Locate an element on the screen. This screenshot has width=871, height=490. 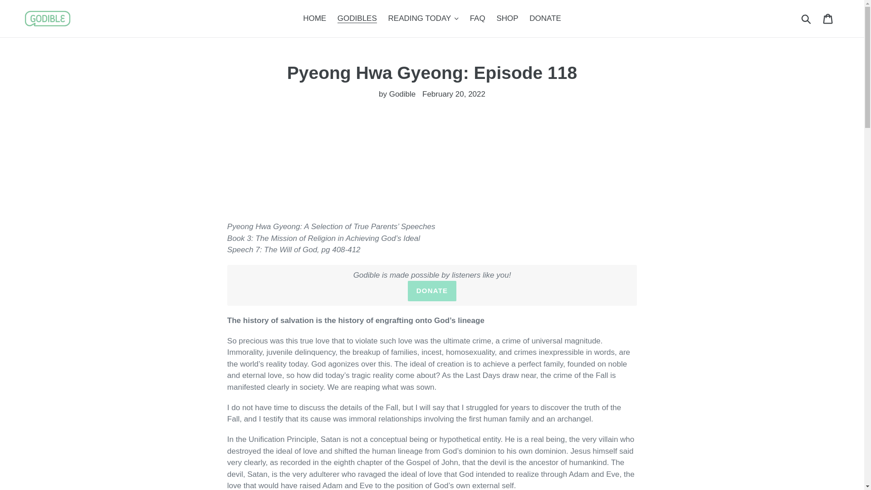
GODIBLES is located at coordinates (357, 18).